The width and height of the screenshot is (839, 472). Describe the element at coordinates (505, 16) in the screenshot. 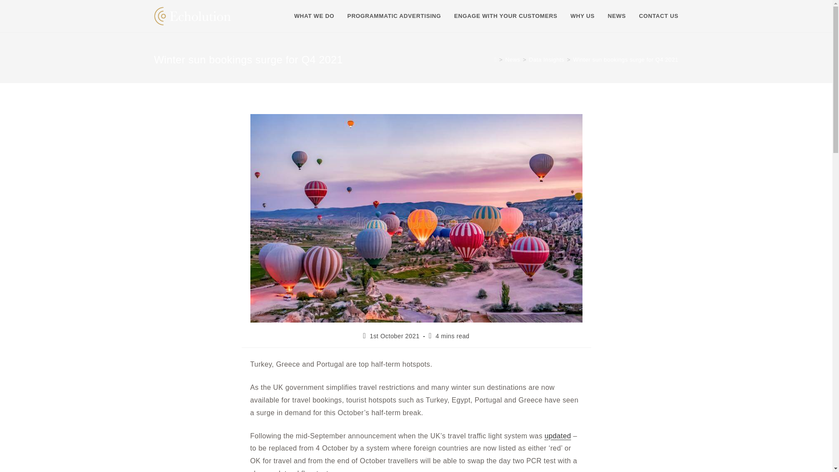

I see `ENGAGE WITH YOUR CUSTOMERS` at that location.